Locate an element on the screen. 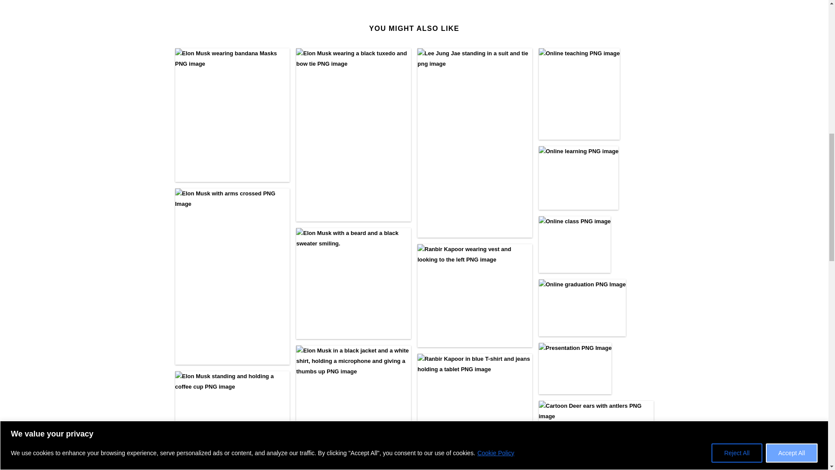 This screenshot has width=835, height=470. Ranbir Kapoor wearing vest PNG image is located at coordinates (475, 295).